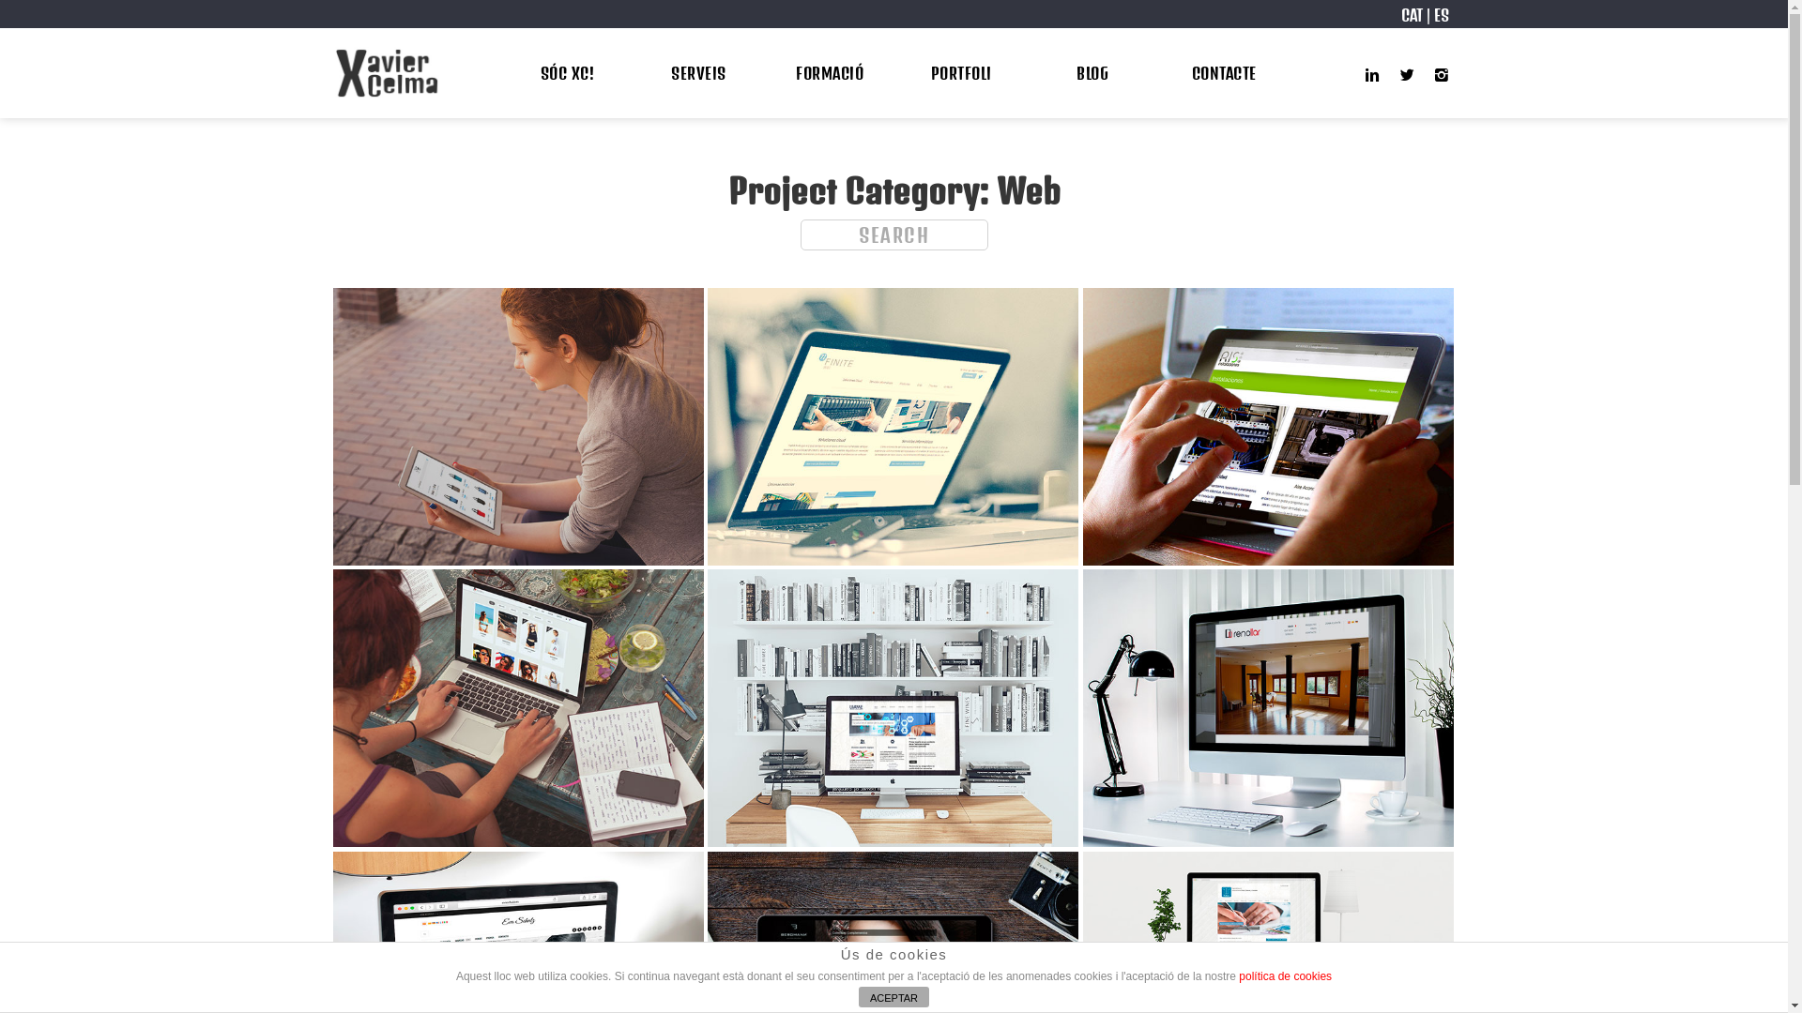 Image resolution: width=1802 pixels, height=1013 pixels. I want to click on ACEPTAR, so click(893, 997).